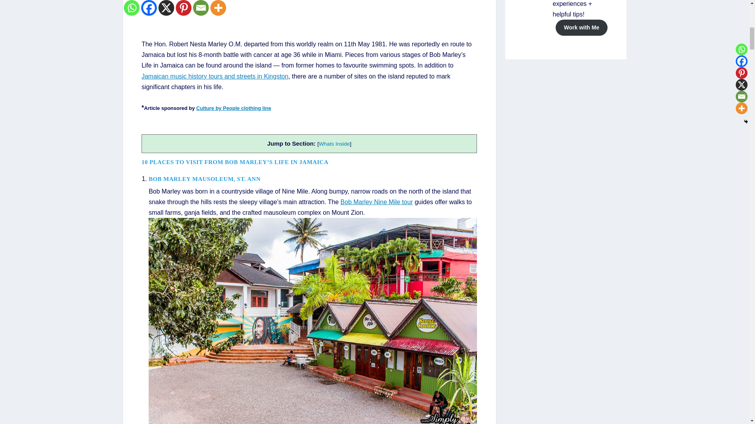  What do you see at coordinates (183, 8) in the screenshot?
I see `Pinterest` at bounding box center [183, 8].